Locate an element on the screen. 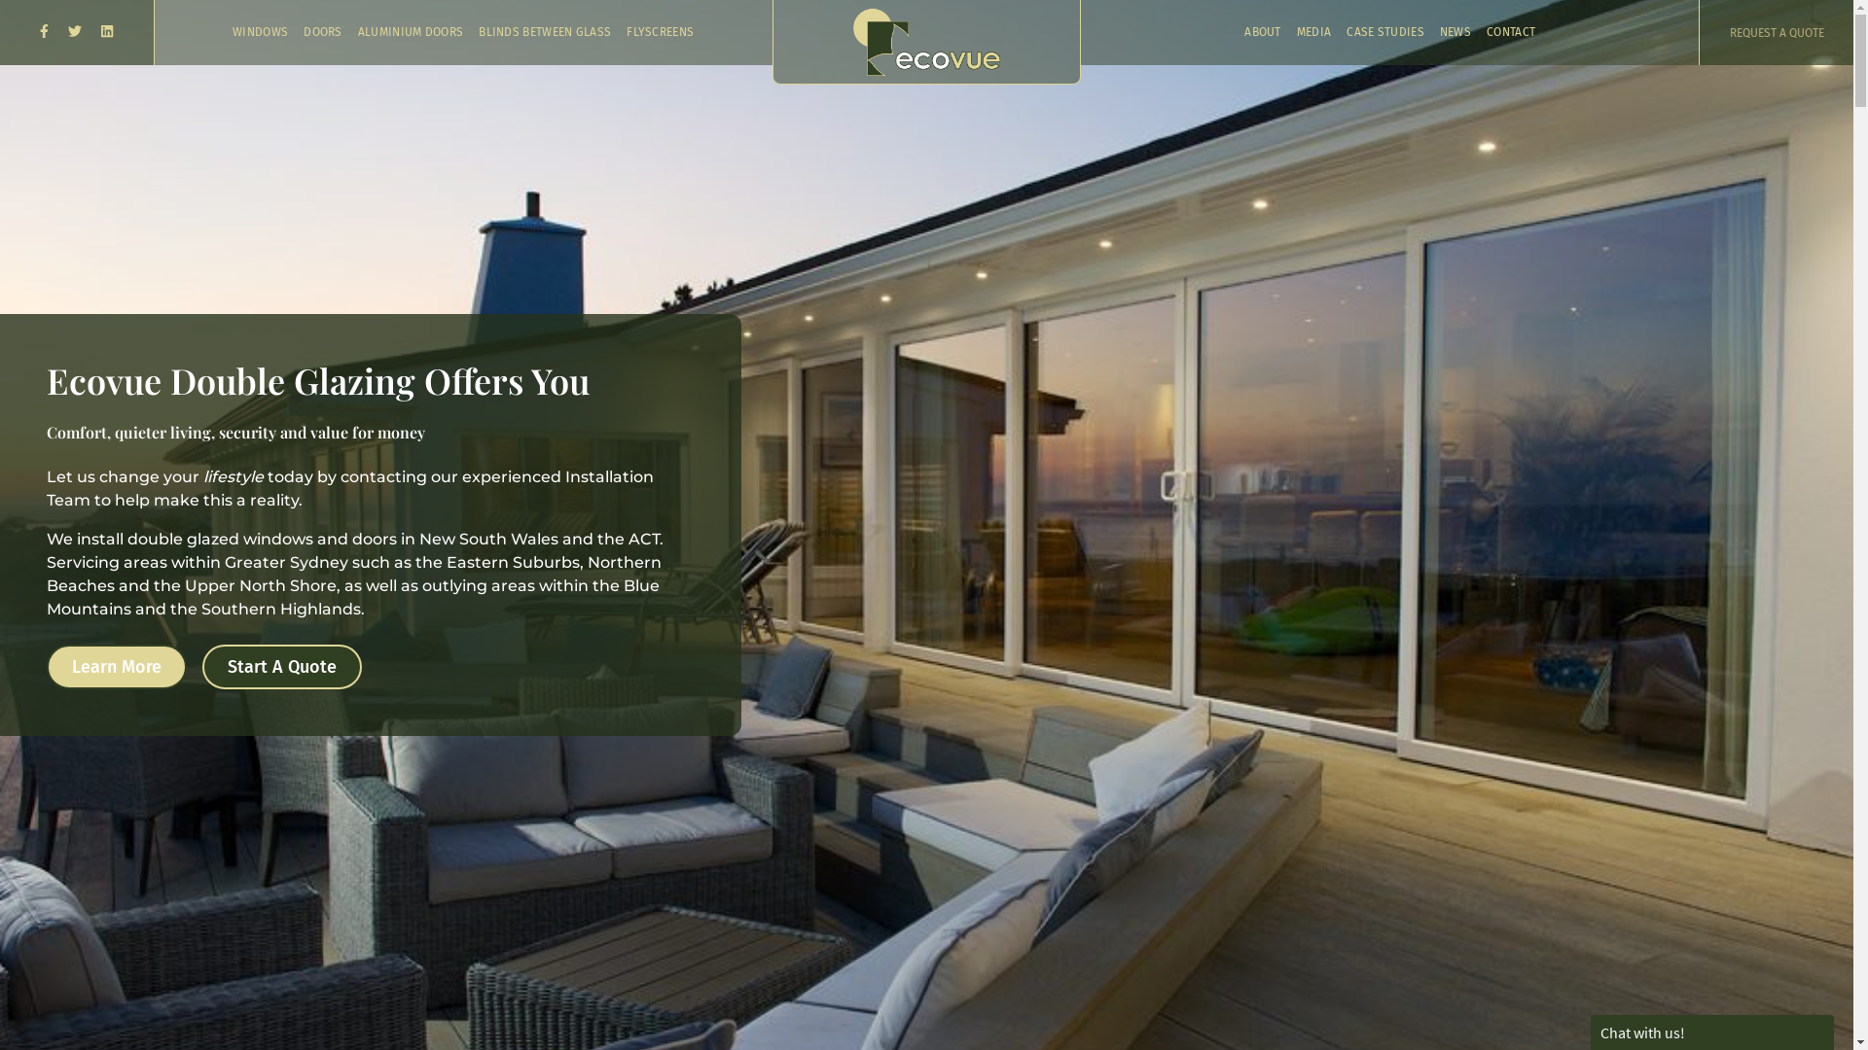  WINDOWS is located at coordinates (261, 33).